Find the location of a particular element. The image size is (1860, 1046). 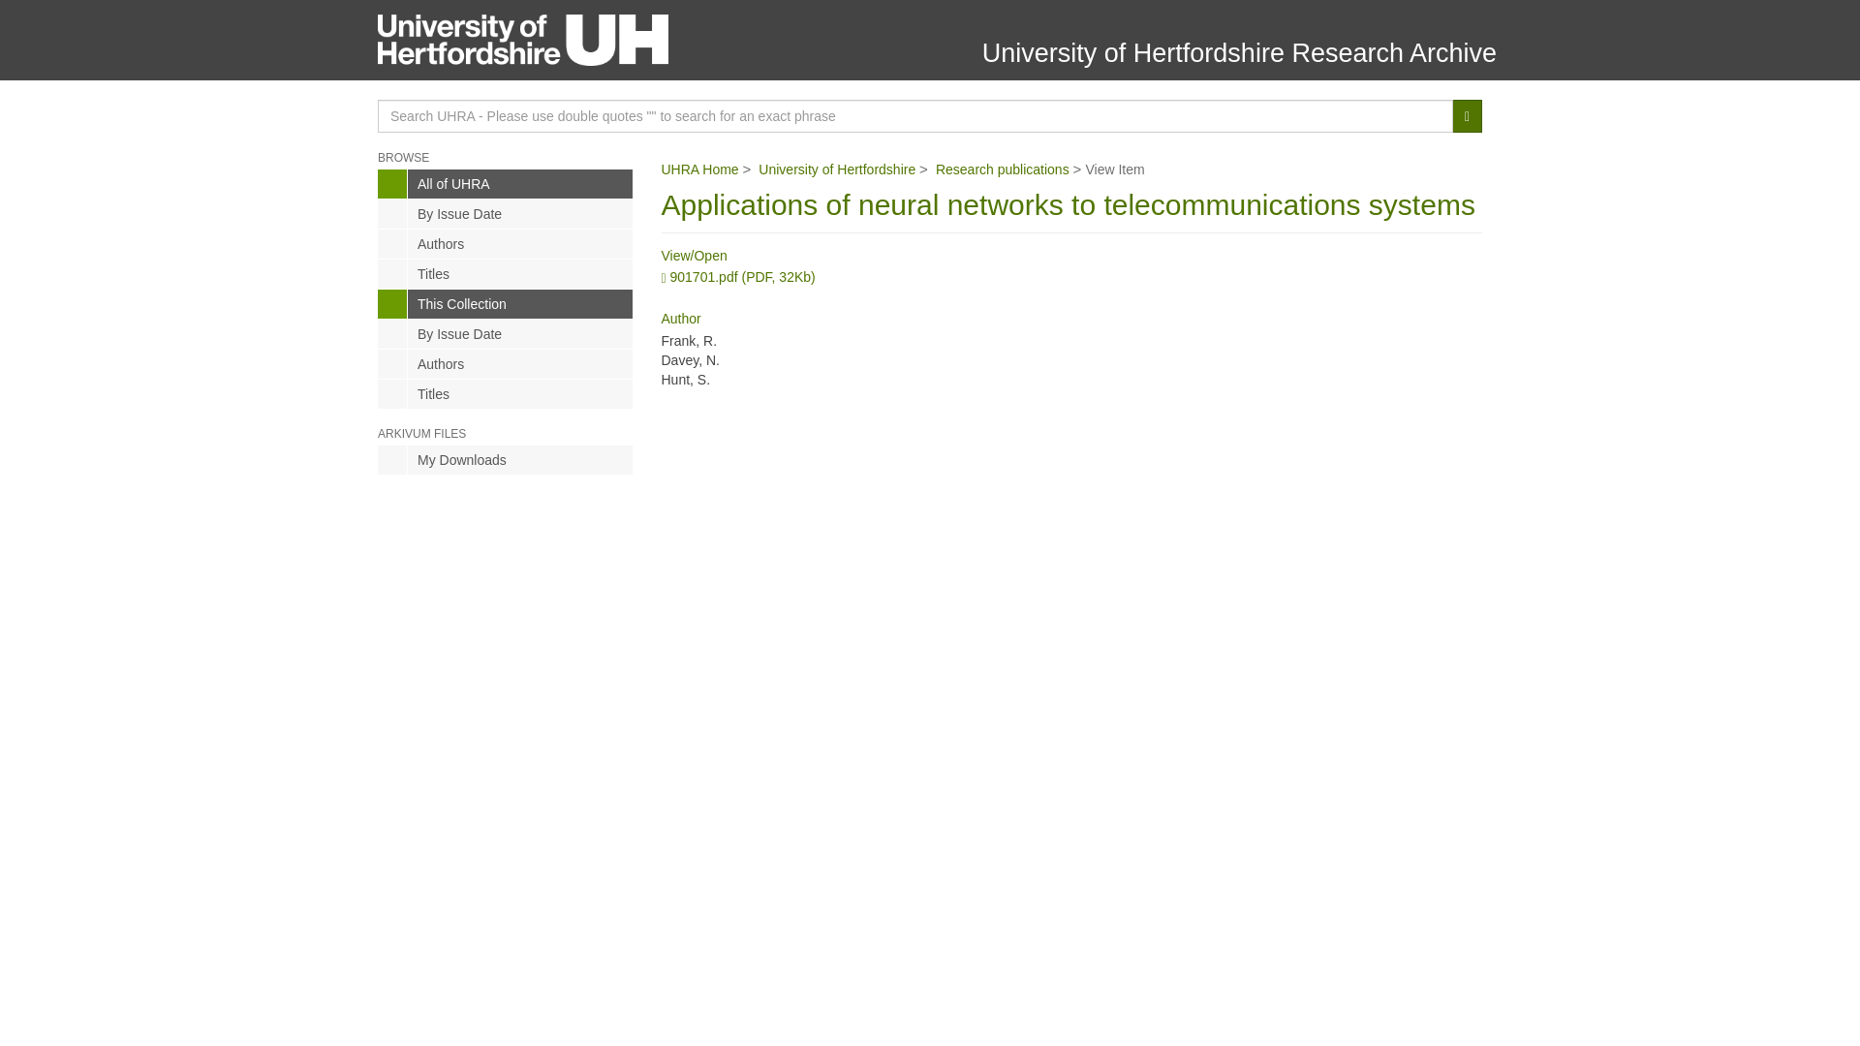

Authors is located at coordinates (504, 363).